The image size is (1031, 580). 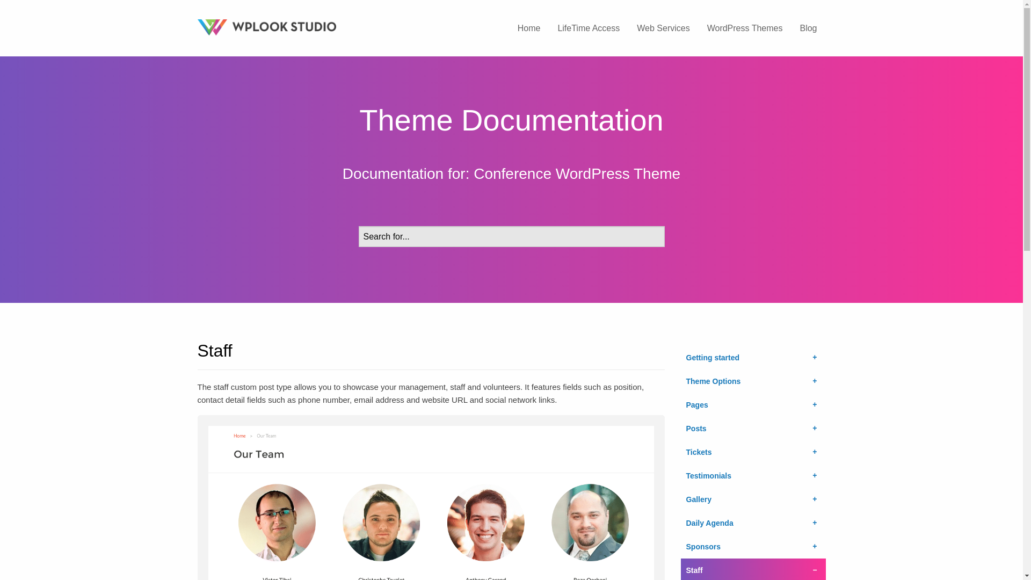 What do you see at coordinates (753, 429) in the screenshot?
I see `Posts` at bounding box center [753, 429].